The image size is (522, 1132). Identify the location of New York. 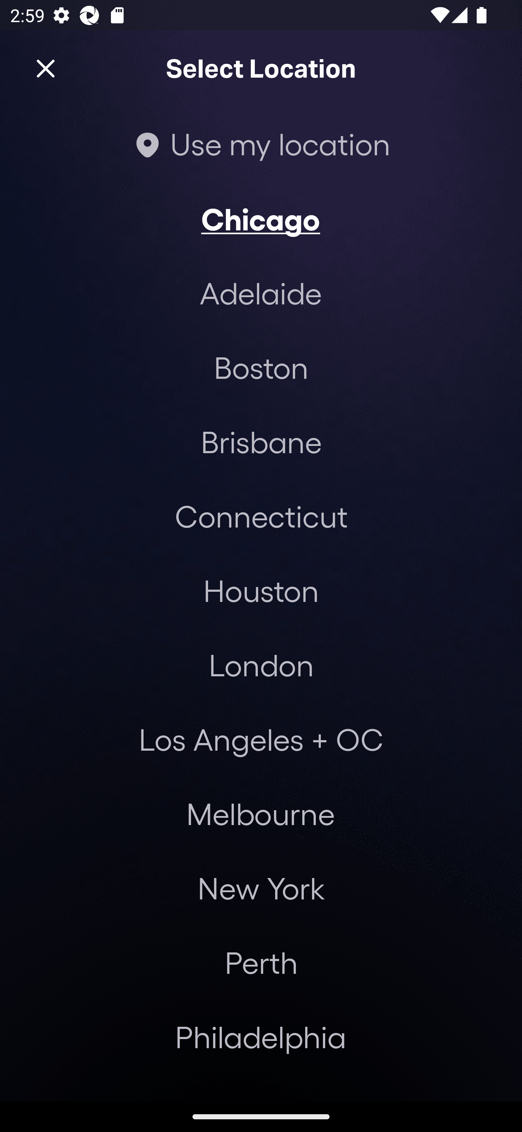
(261, 888).